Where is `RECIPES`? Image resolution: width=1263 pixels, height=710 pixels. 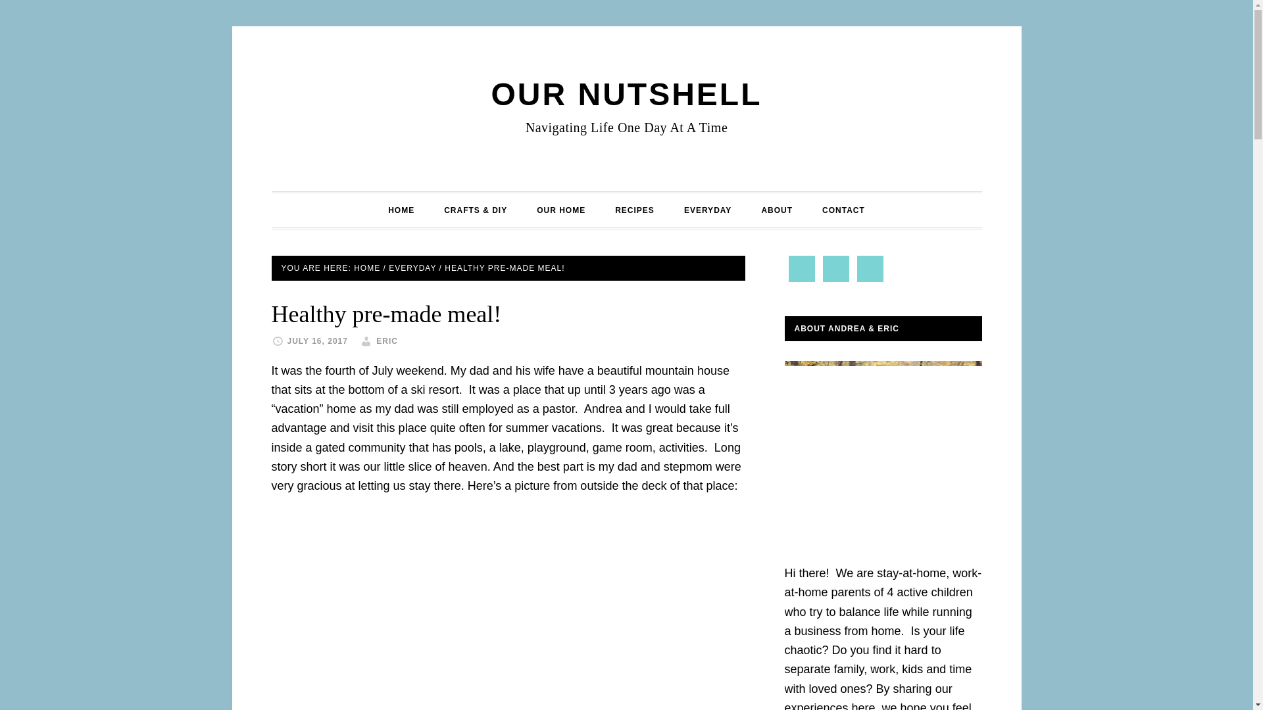
RECIPES is located at coordinates (635, 210).